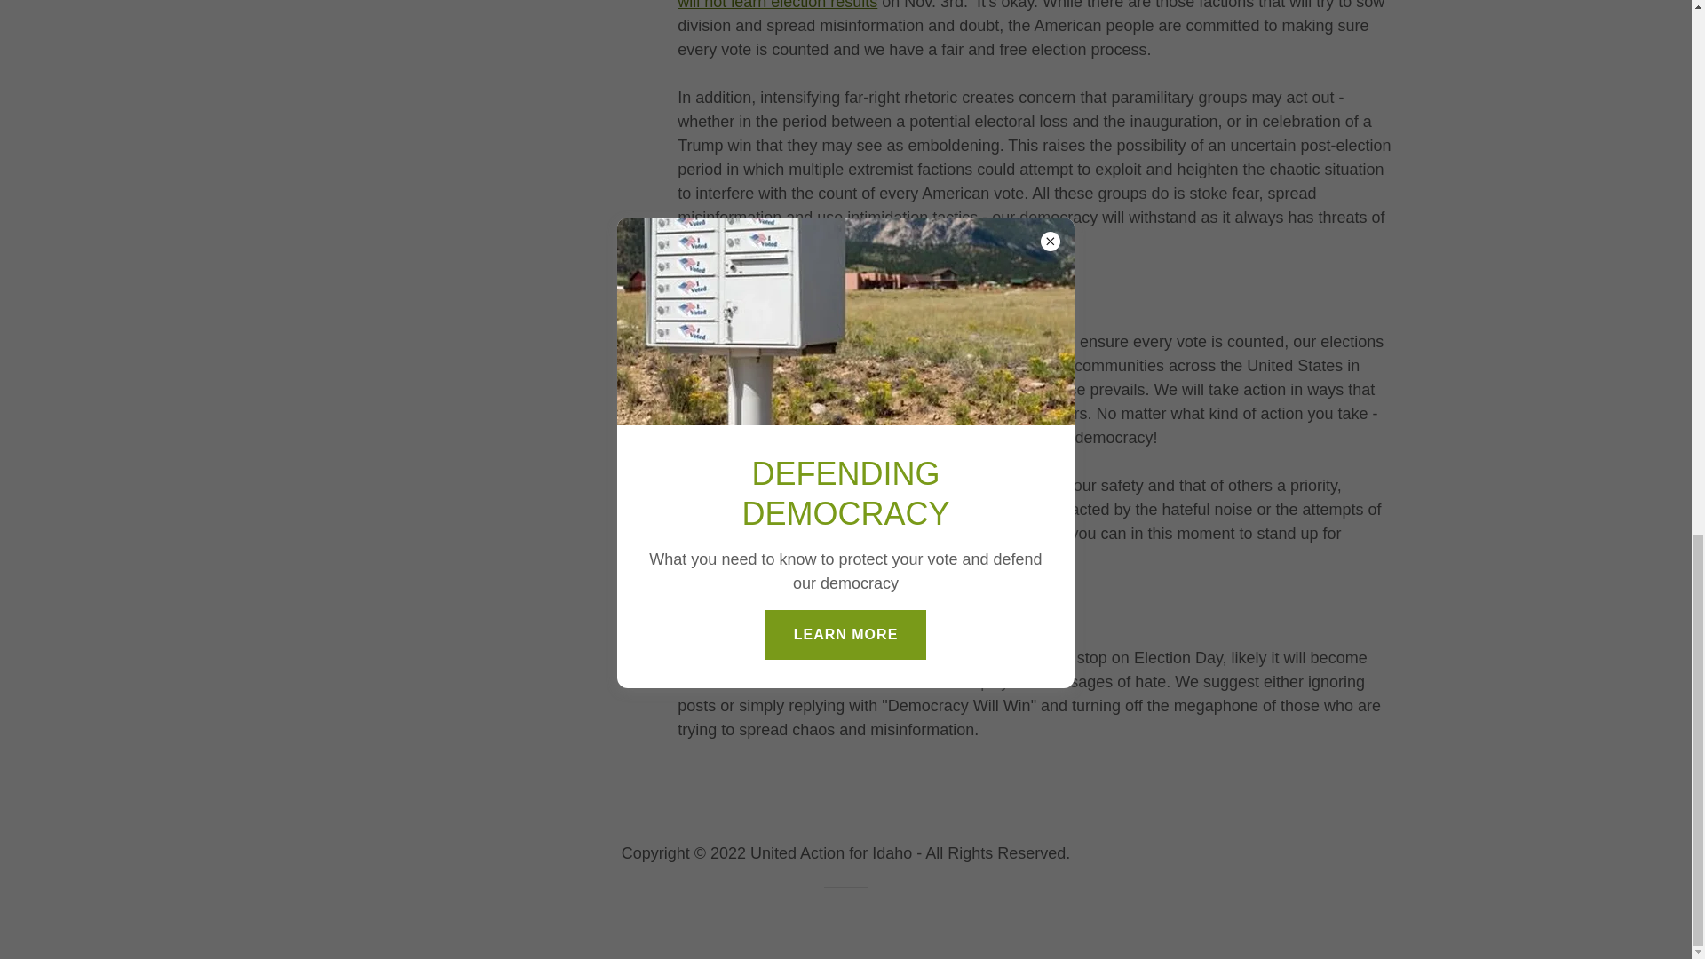 Image resolution: width=1705 pixels, height=959 pixels. Describe the element at coordinates (1025, 5) in the screenshot. I see `we will not learn election results` at that location.